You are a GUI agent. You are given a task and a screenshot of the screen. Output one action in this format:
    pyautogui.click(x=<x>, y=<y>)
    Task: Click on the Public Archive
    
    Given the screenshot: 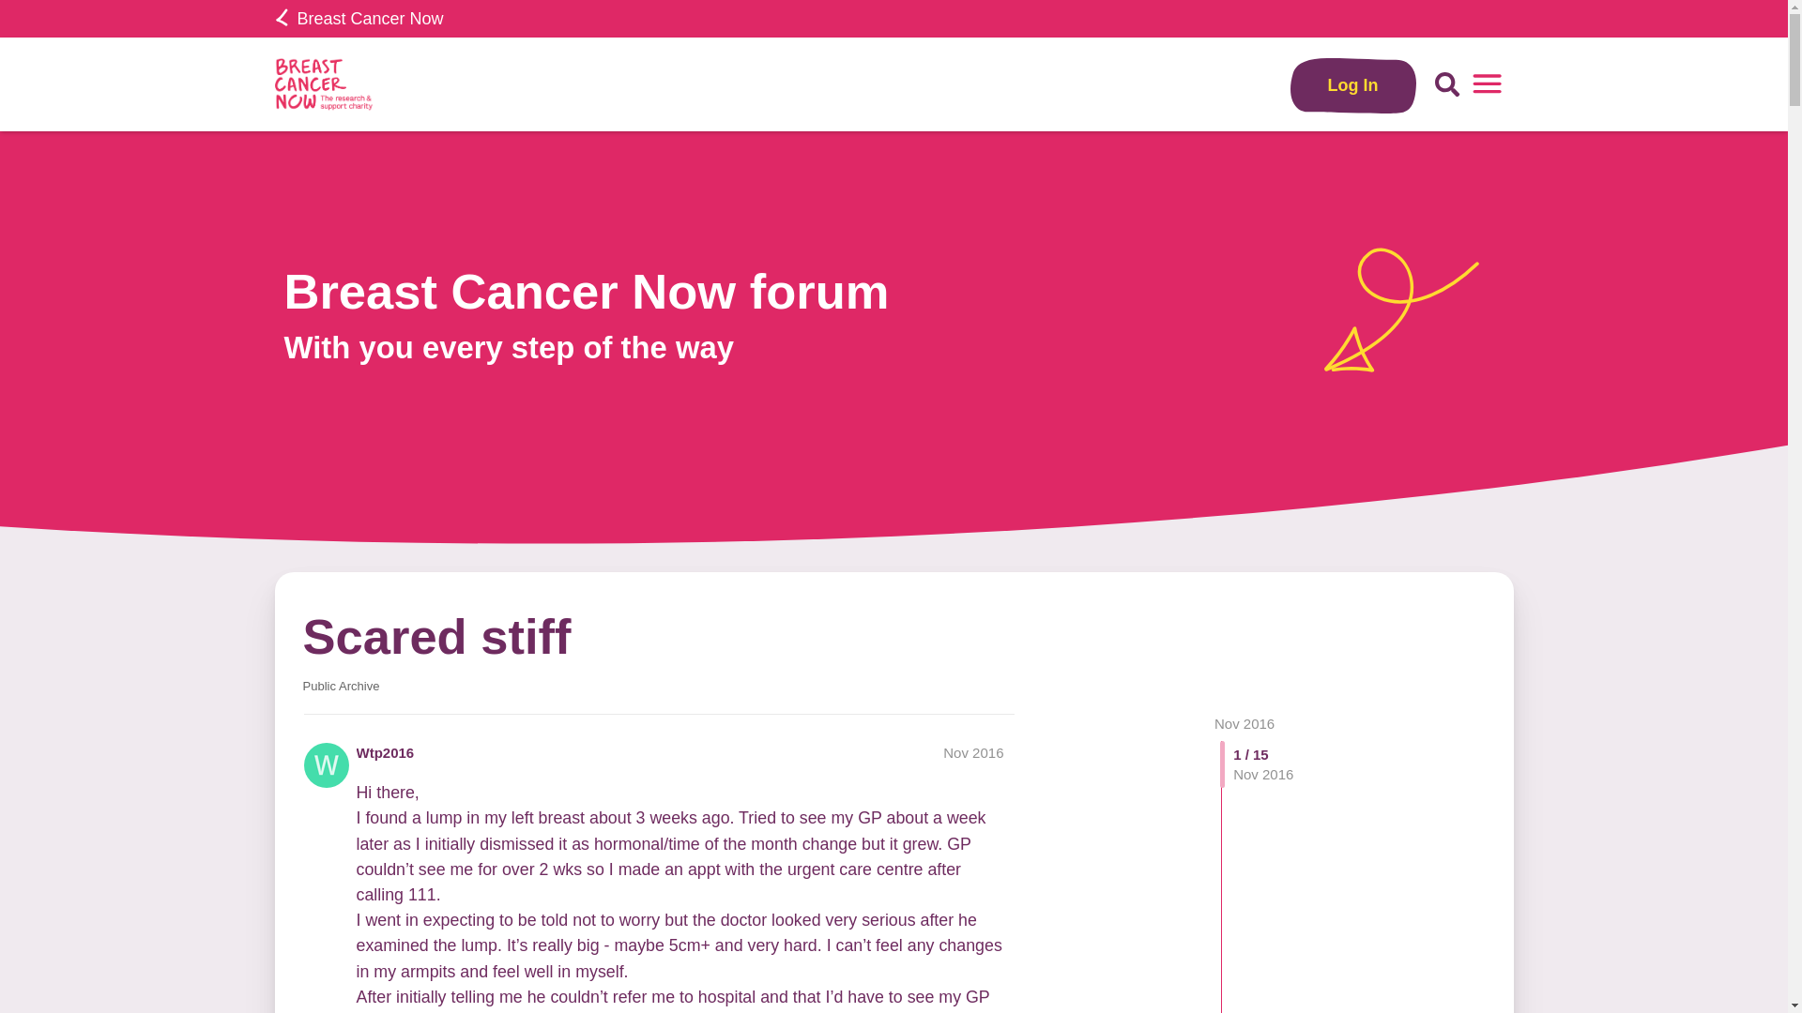 What is the action you would take?
    pyautogui.click(x=340, y=686)
    